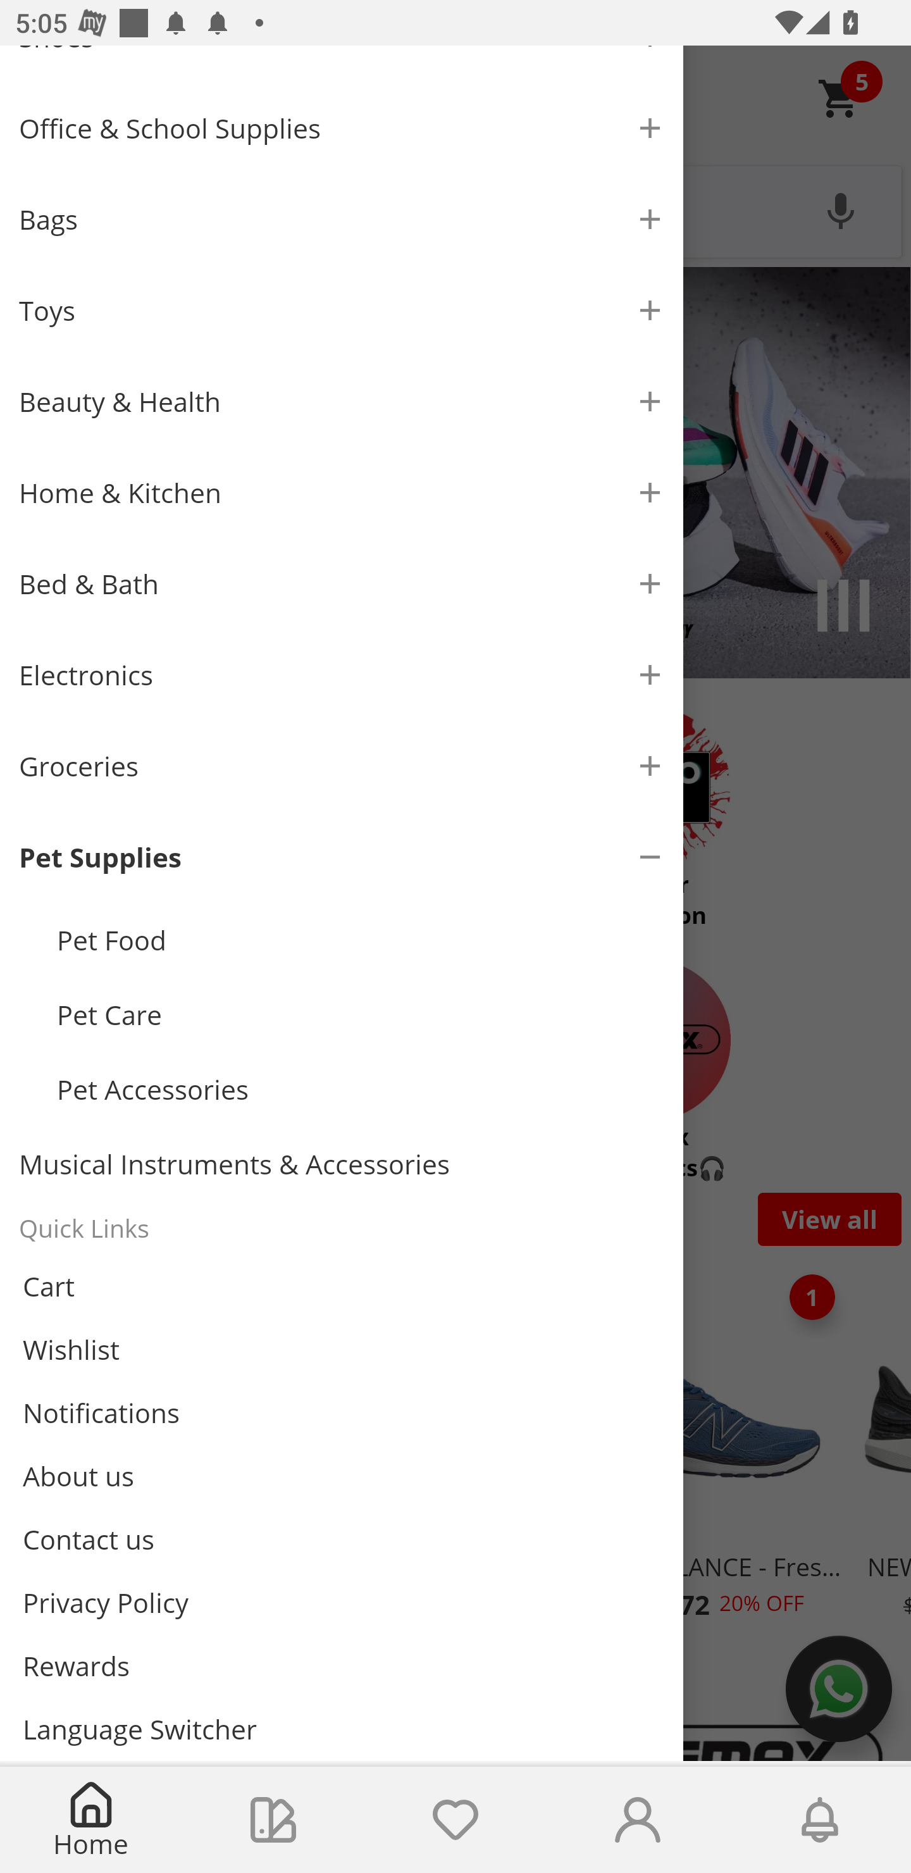 Image resolution: width=911 pixels, height=1873 pixels. Describe the element at coordinates (342, 220) in the screenshot. I see `Bags` at that location.